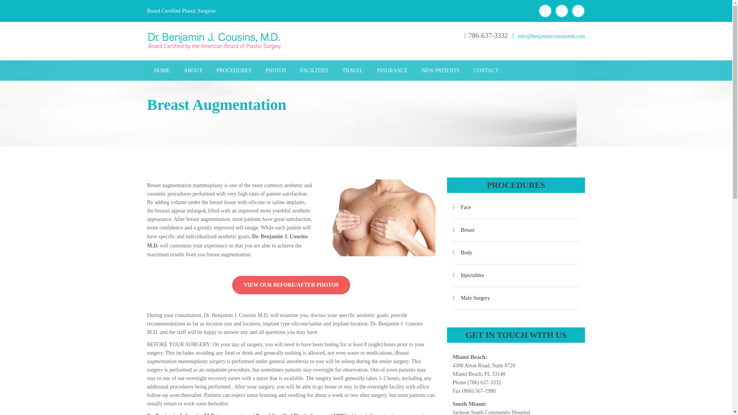  I want to click on HOME, so click(162, 70).